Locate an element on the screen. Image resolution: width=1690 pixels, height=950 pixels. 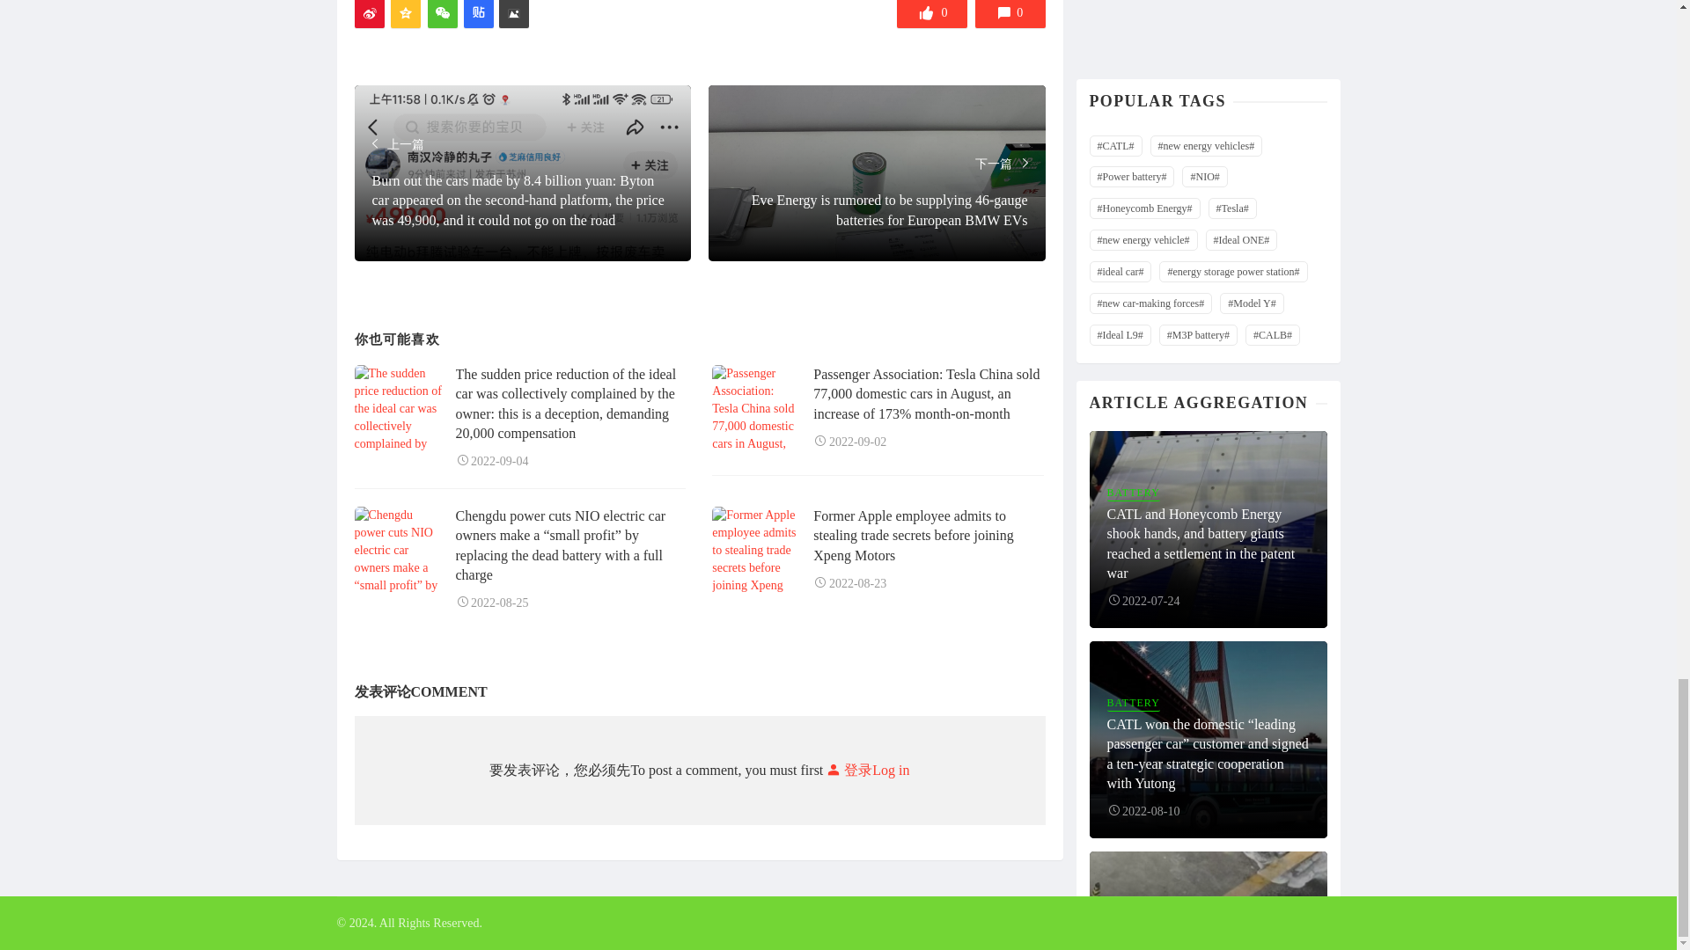
2022-09-04 is located at coordinates (492, 461).